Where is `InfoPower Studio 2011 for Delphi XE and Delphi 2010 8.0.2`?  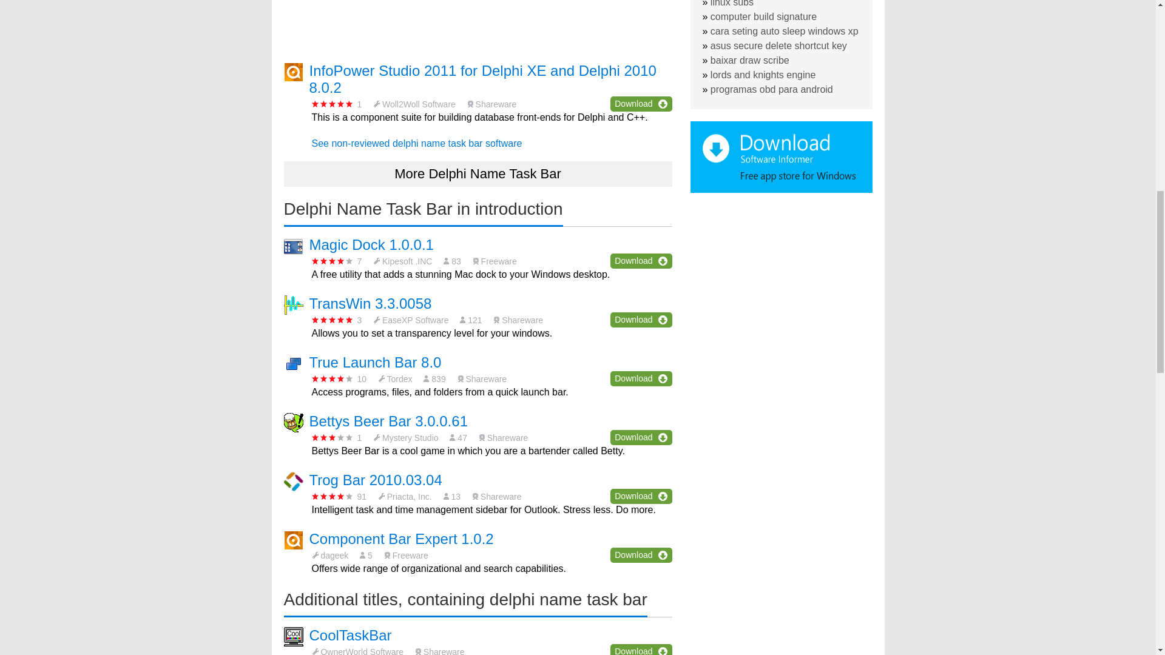 InfoPower Studio 2011 for Delphi XE and Delphi 2010 8.0.2 is located at coordinates (483, 79).